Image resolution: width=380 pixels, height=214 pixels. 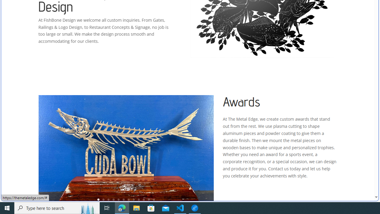 I want to click on 6, so click(x=123, y=199).